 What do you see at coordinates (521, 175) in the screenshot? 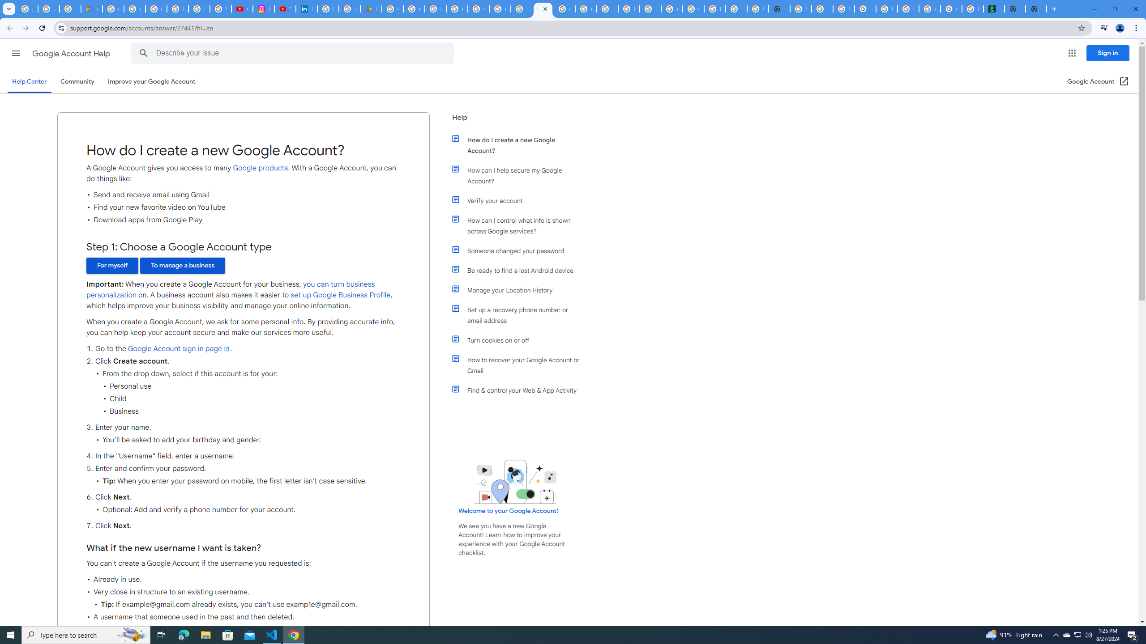
I see `How can I help secure my Google Account?` at bounding box center [521, 175].